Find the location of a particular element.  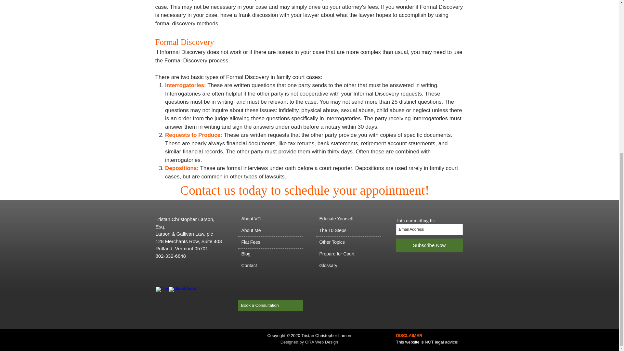

Flat Fees is located at coordinates (270, 242).